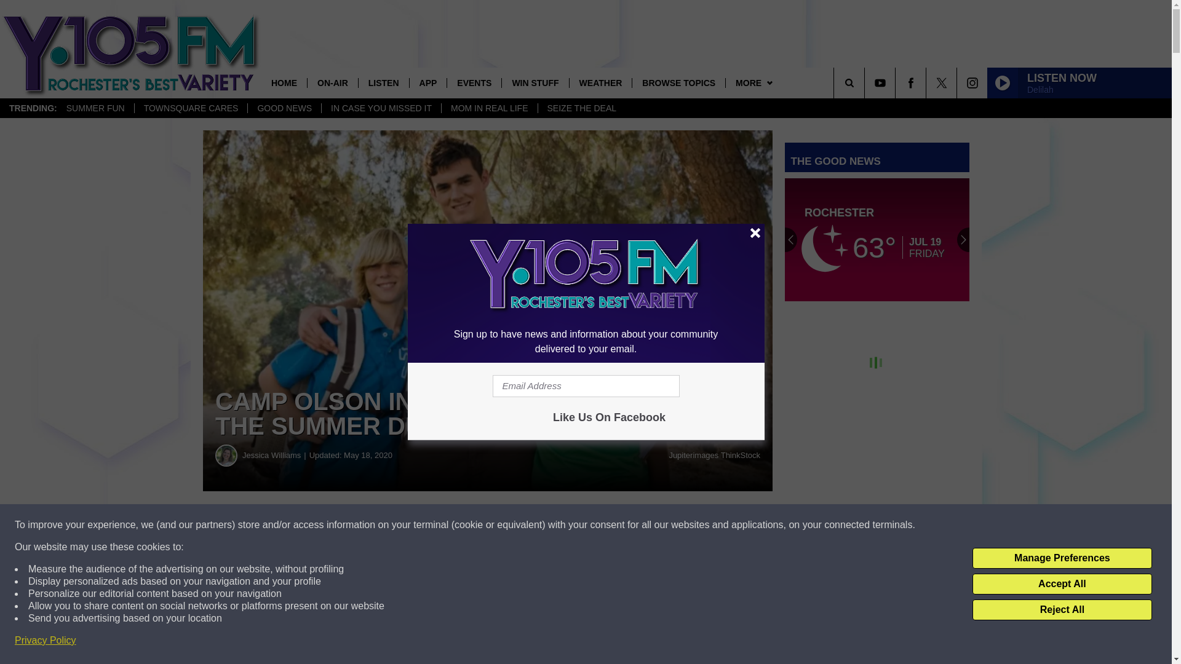 The image size is (1181, 664). I want to click on Accept All, so click(1062, 584).